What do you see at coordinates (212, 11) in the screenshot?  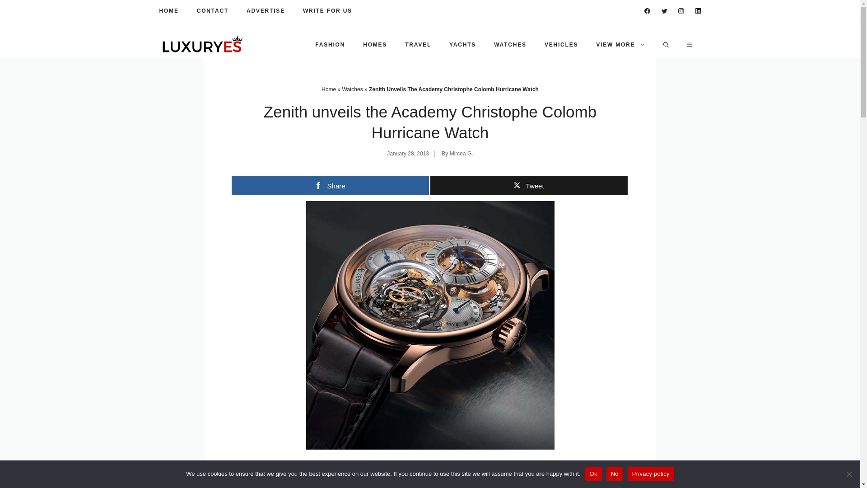 I see `CONTACT` at bounding box center [212, 11].